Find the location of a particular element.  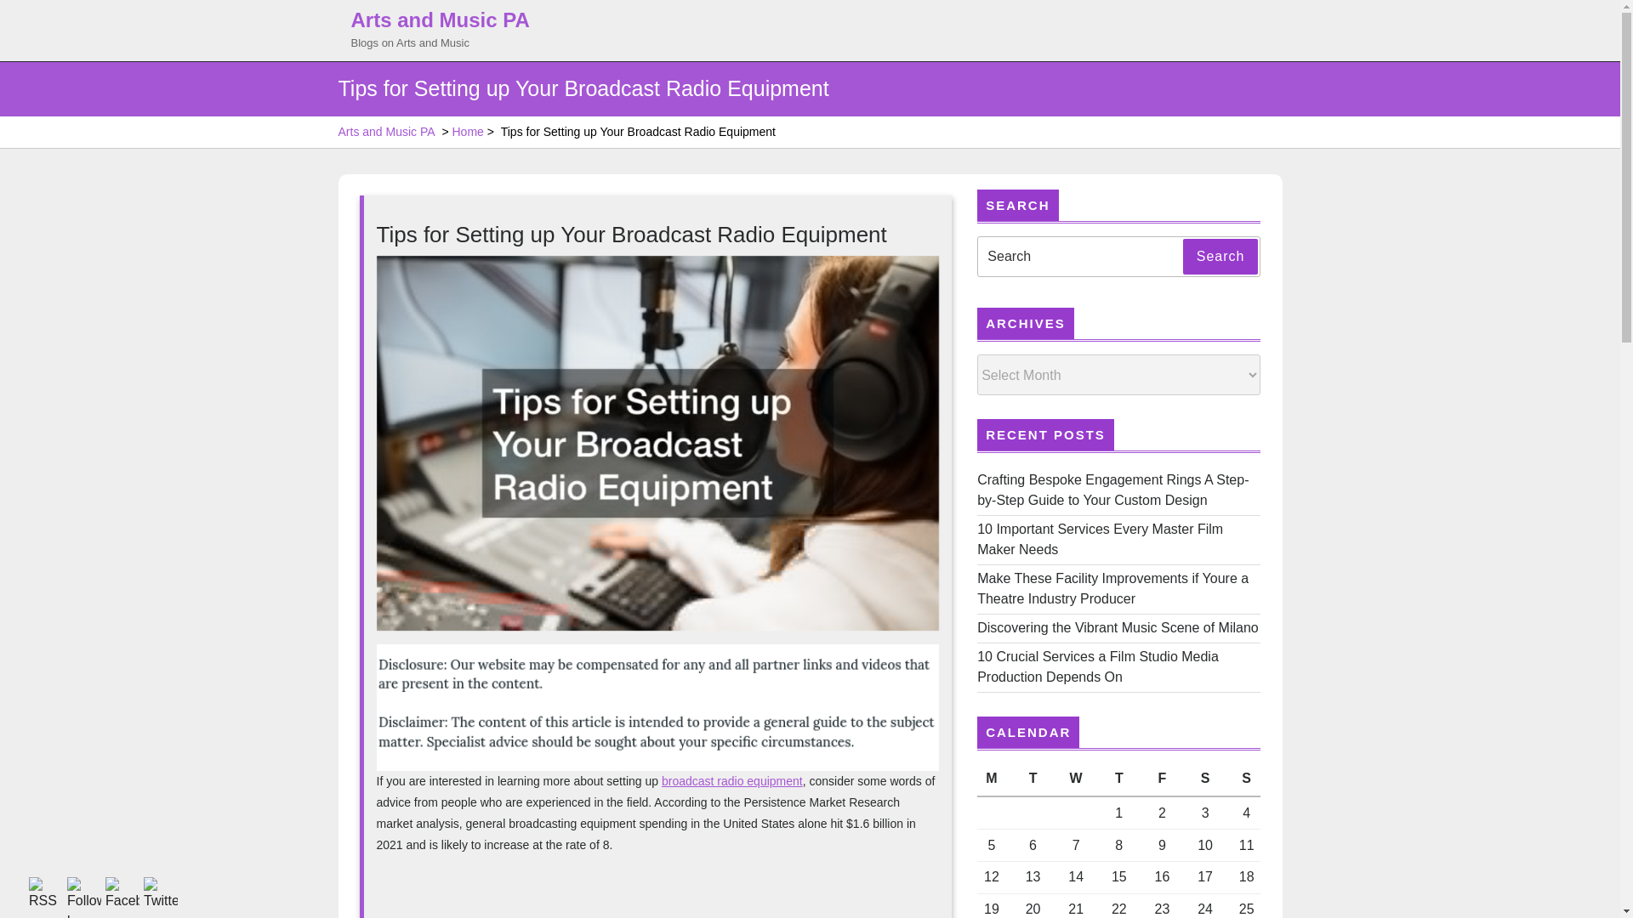

Arts and Music PA is located at coordinates (386, 132).